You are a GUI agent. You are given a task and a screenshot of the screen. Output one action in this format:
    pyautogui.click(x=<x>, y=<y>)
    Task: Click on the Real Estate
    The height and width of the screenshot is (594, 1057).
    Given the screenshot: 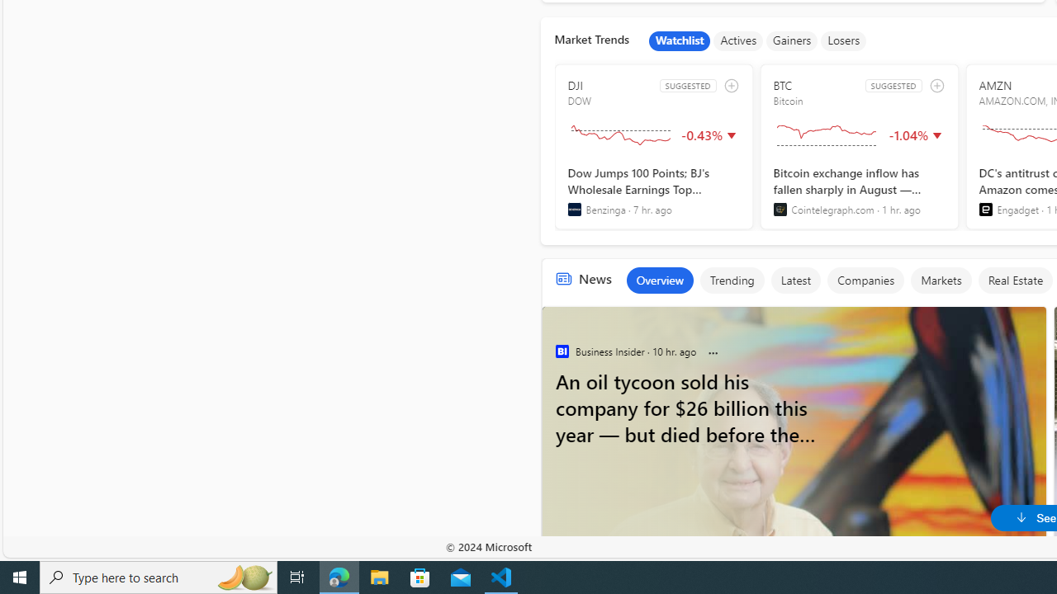 What is the action you would take?
    pyautogui.click(x=1015, y=280)
    